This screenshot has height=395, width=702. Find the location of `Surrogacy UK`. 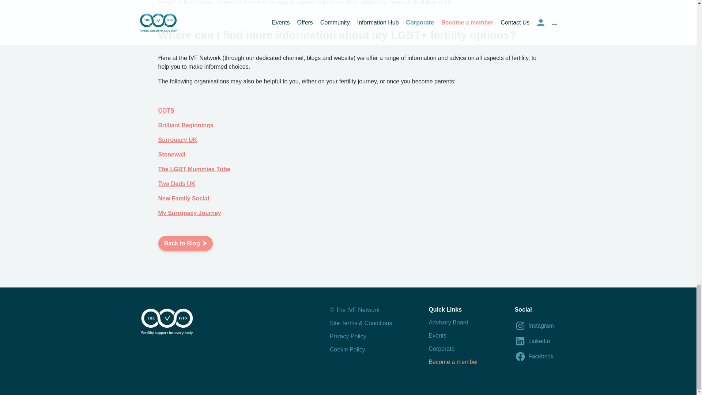

Surrogacy UK is located at coordinates (178, 140).